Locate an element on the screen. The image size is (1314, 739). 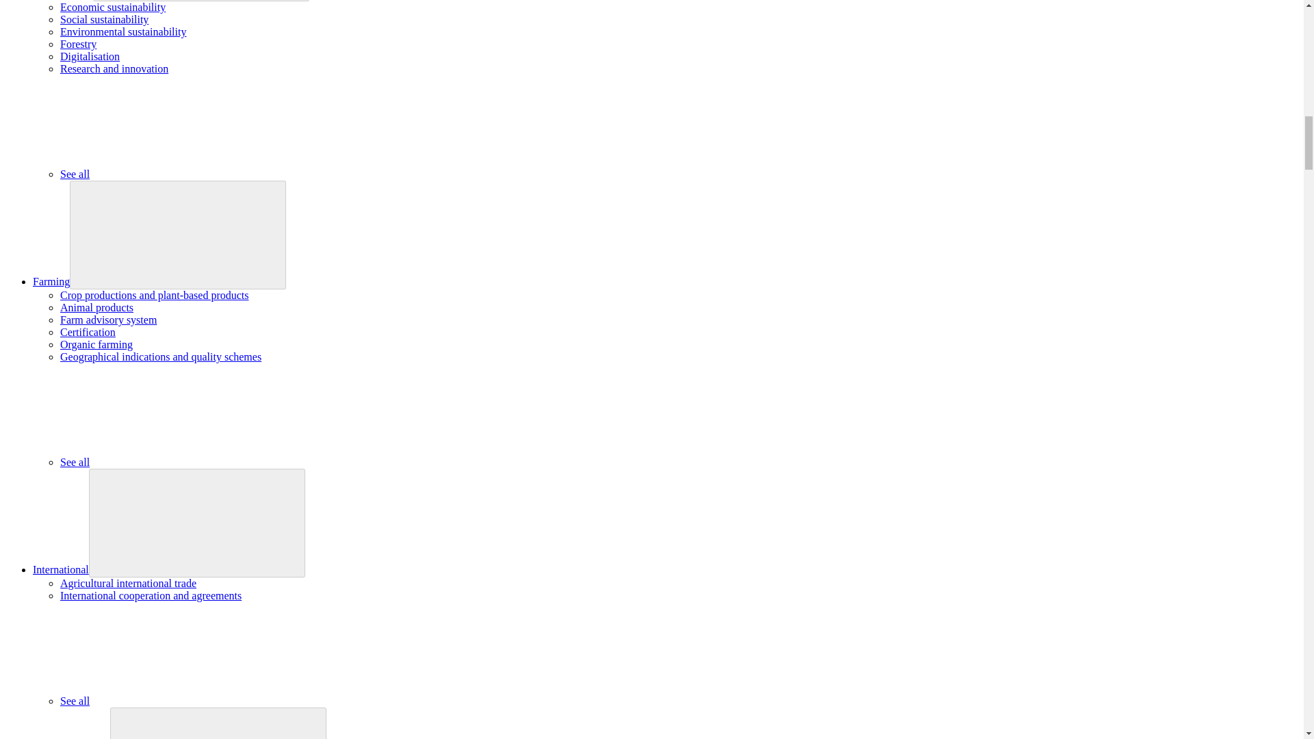
Digitalisation is located at coordinates (90, 56).